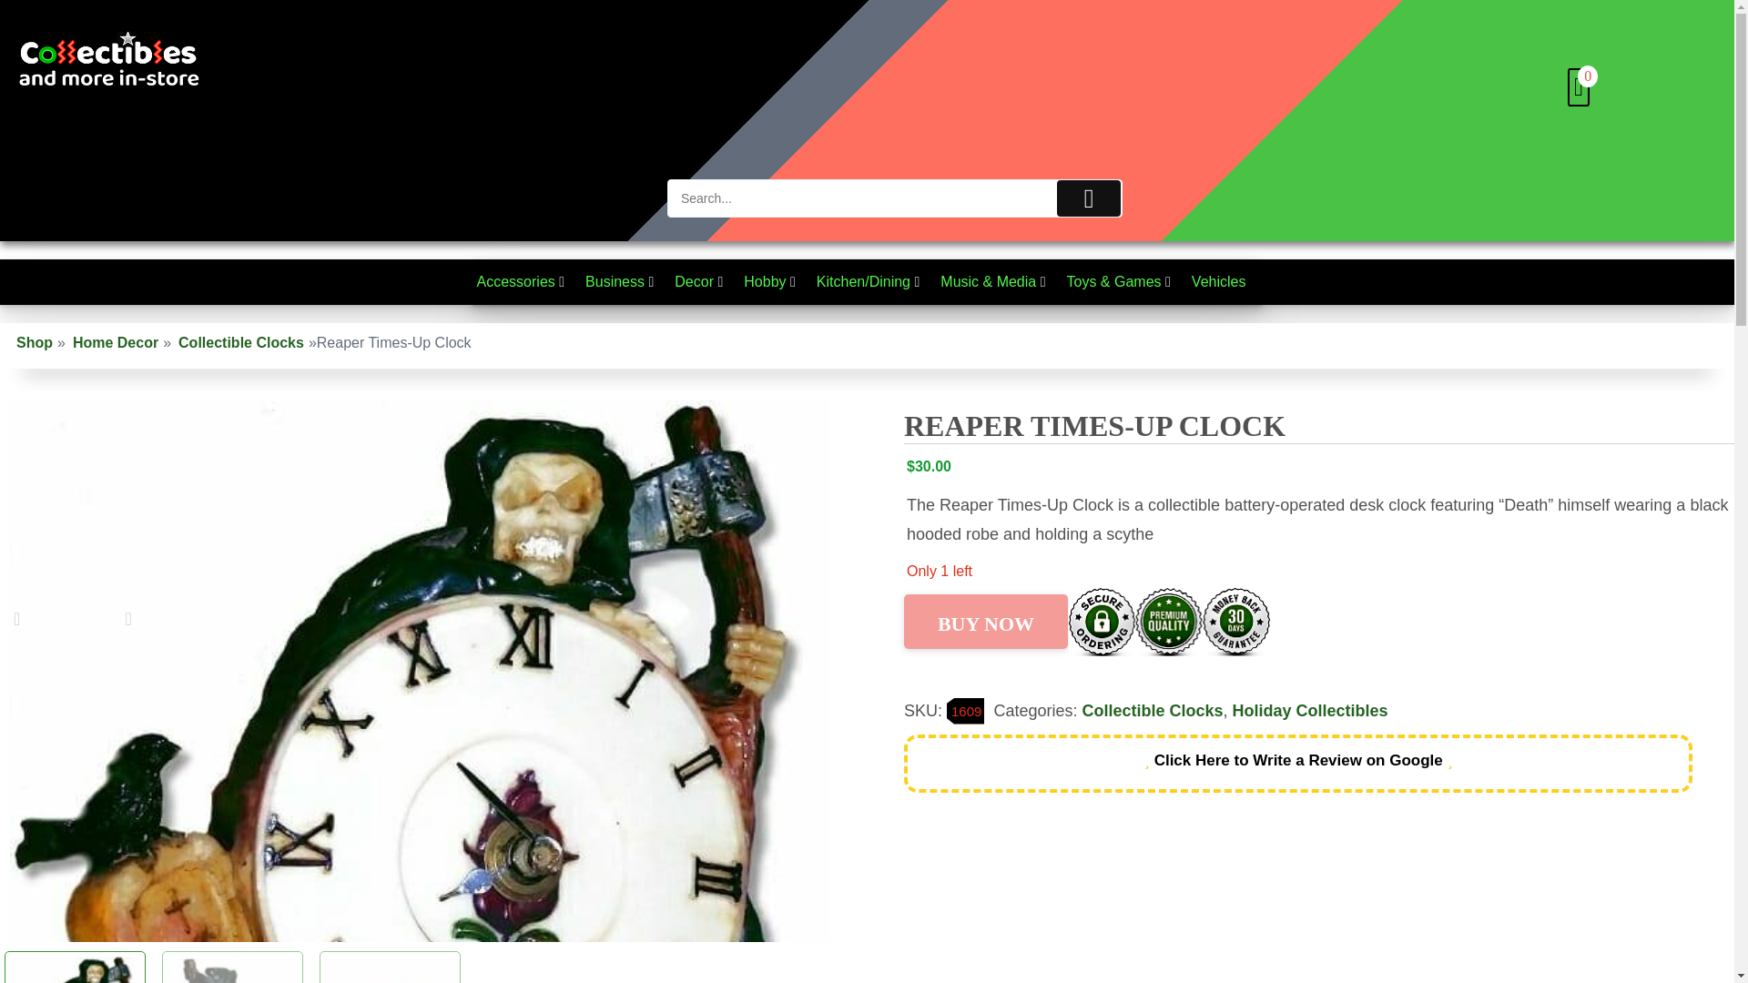  What do you see at coordinates (703, 282) in the screenshot?
I see `Decor` at bounding box center [703, 282].